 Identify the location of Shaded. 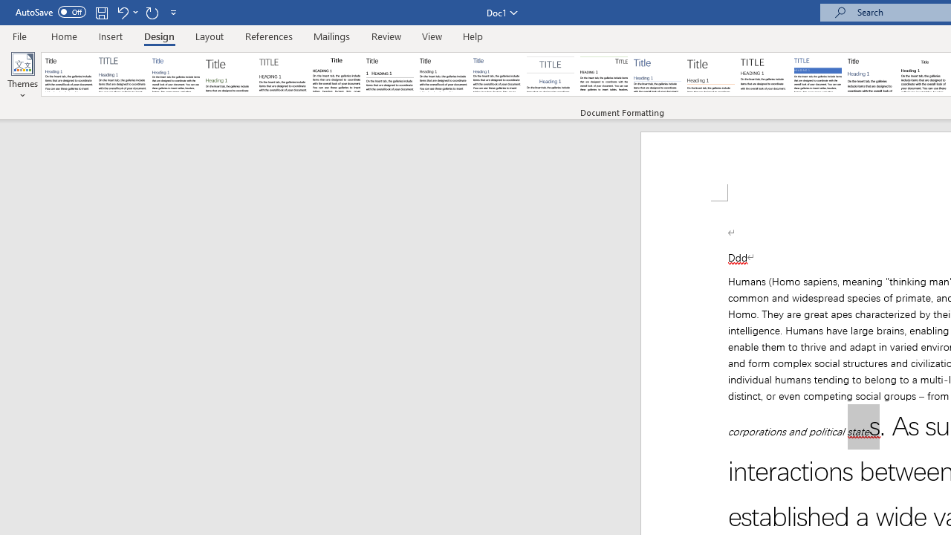
(817, 74).